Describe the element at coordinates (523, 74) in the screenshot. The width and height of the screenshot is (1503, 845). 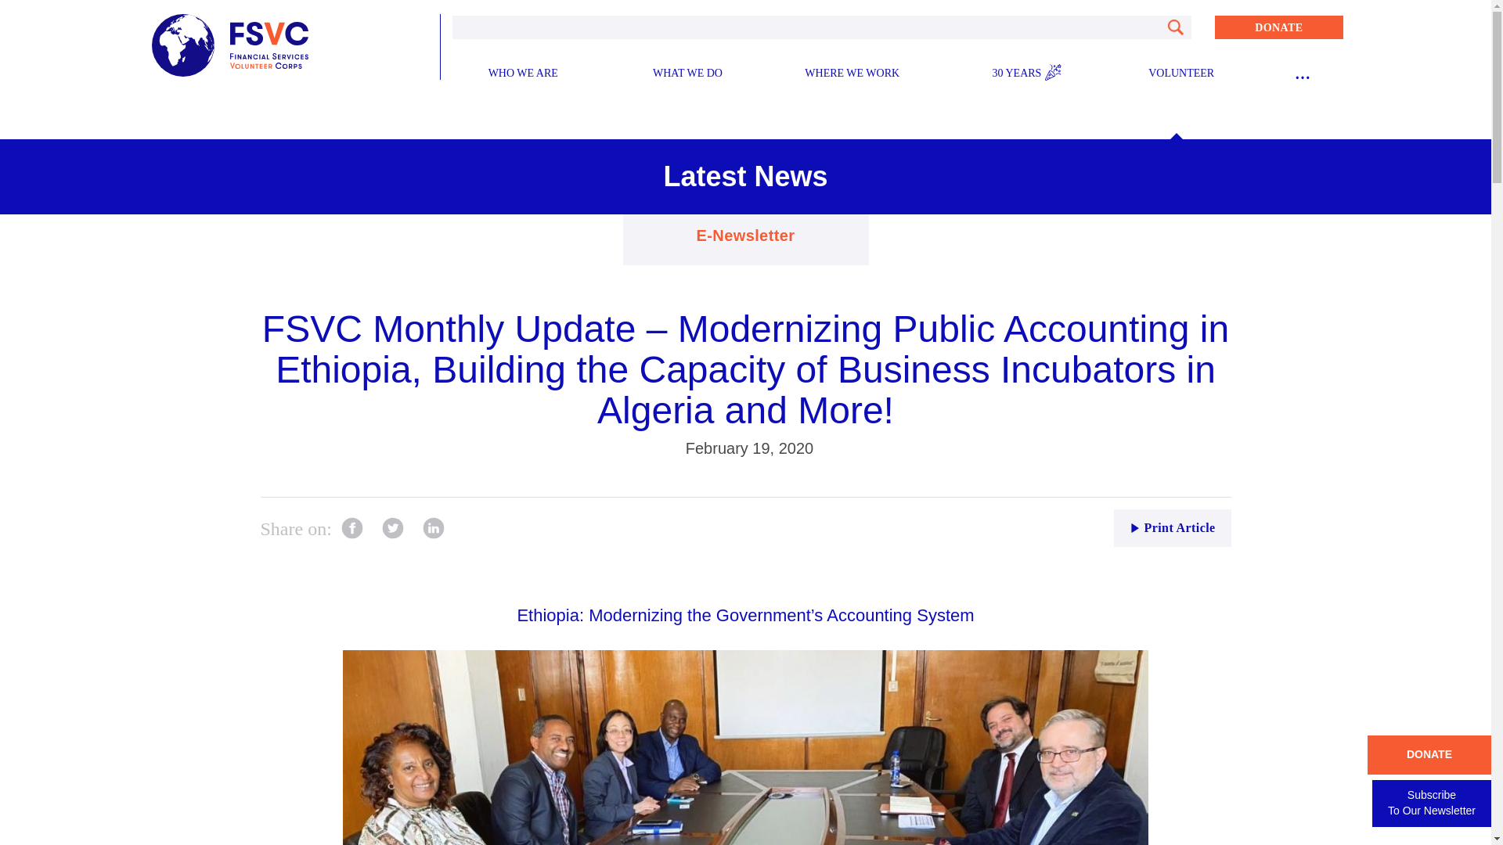
I see `WHO WE ARE` at that location.